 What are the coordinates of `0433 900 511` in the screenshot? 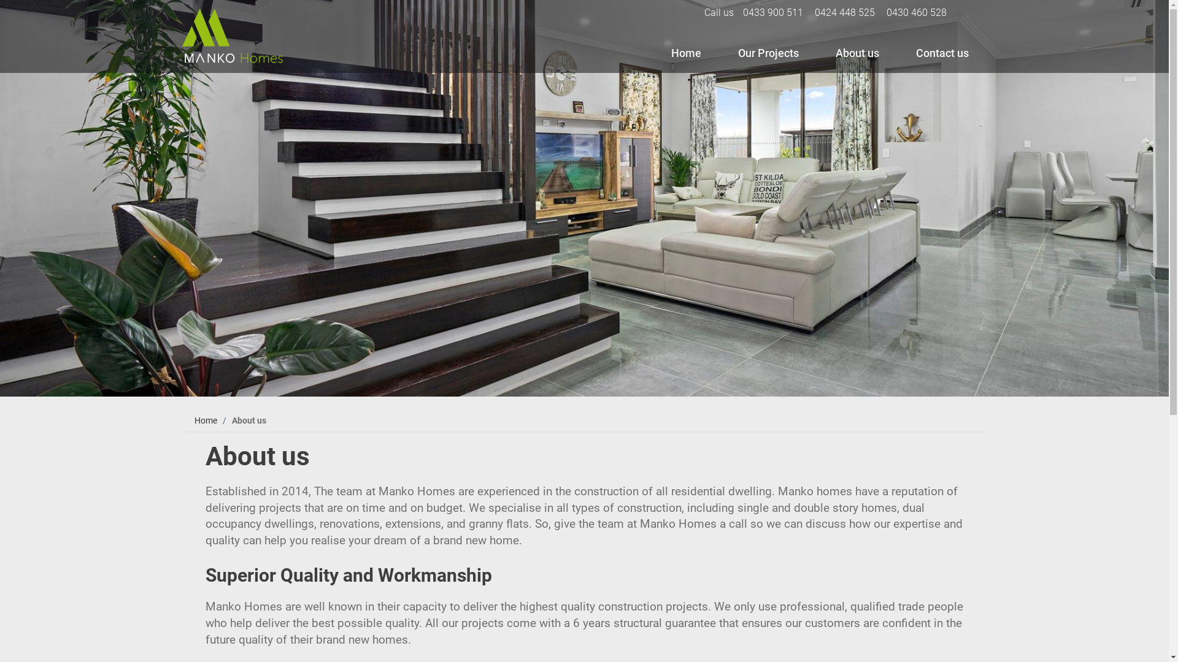 It's located at (773, 12).